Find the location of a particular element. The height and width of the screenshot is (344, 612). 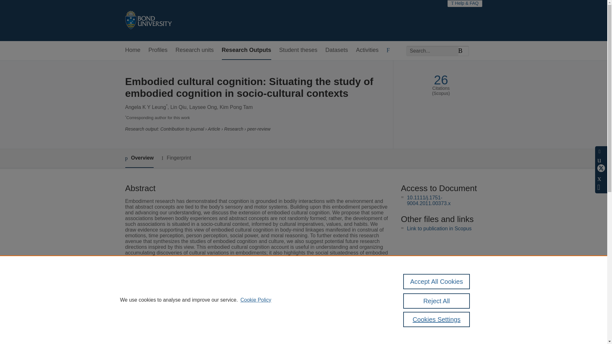

Bond University Research Portal Home is located at coordinates (148, 20).